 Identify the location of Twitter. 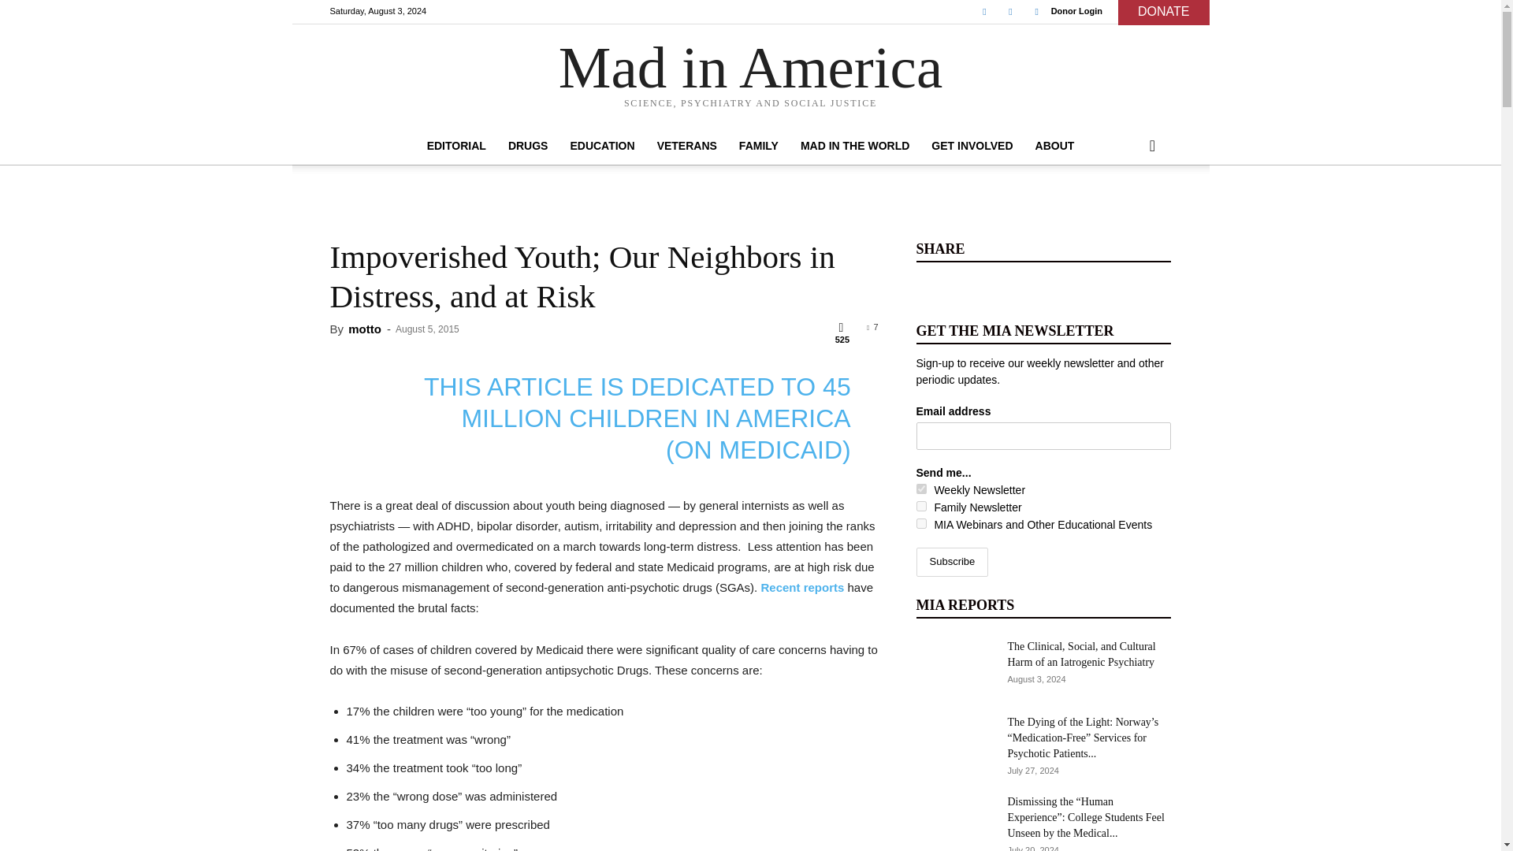
(1010, 11).